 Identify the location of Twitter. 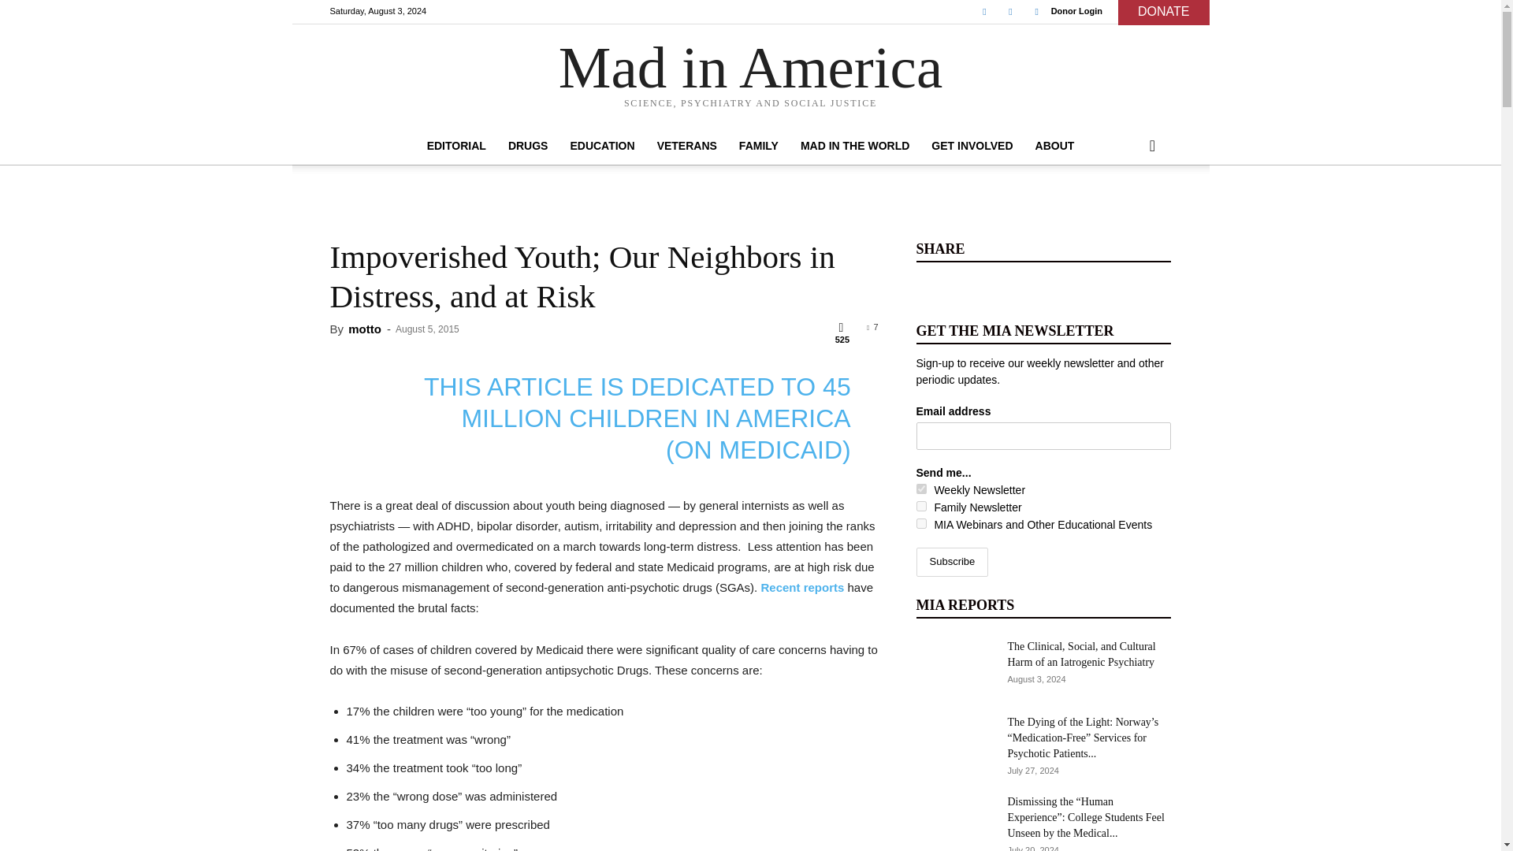
(1010, 11).